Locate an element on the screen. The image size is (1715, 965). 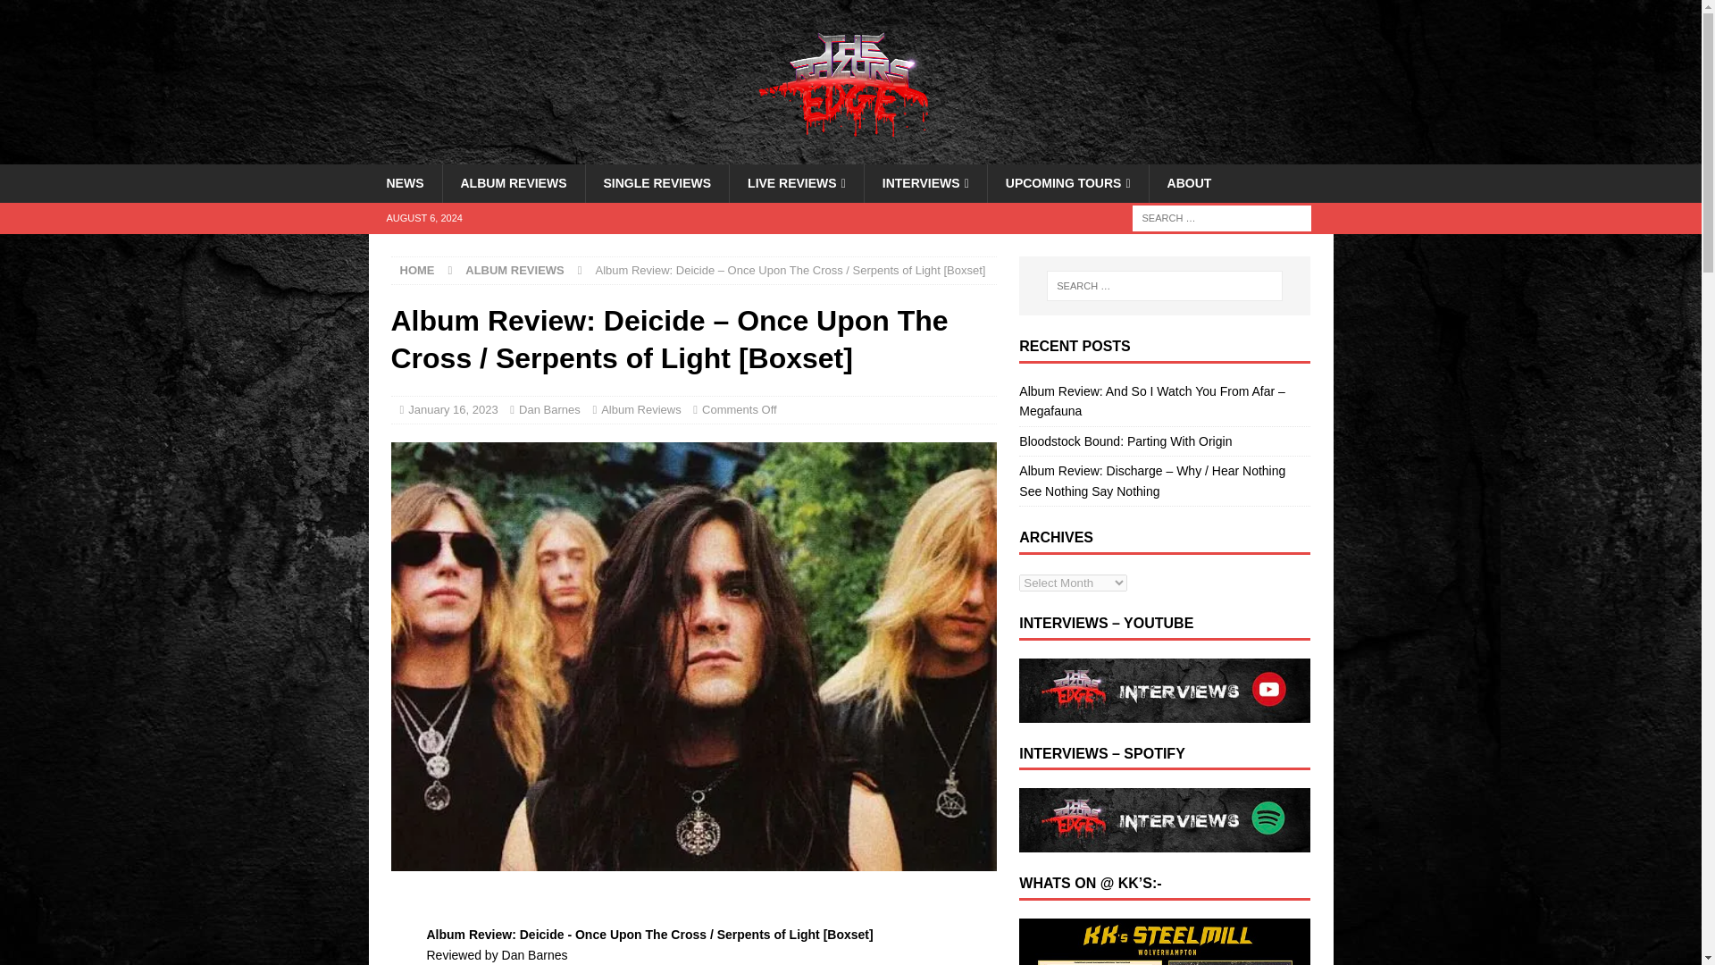
HOME is located at coordinates (417, 270).